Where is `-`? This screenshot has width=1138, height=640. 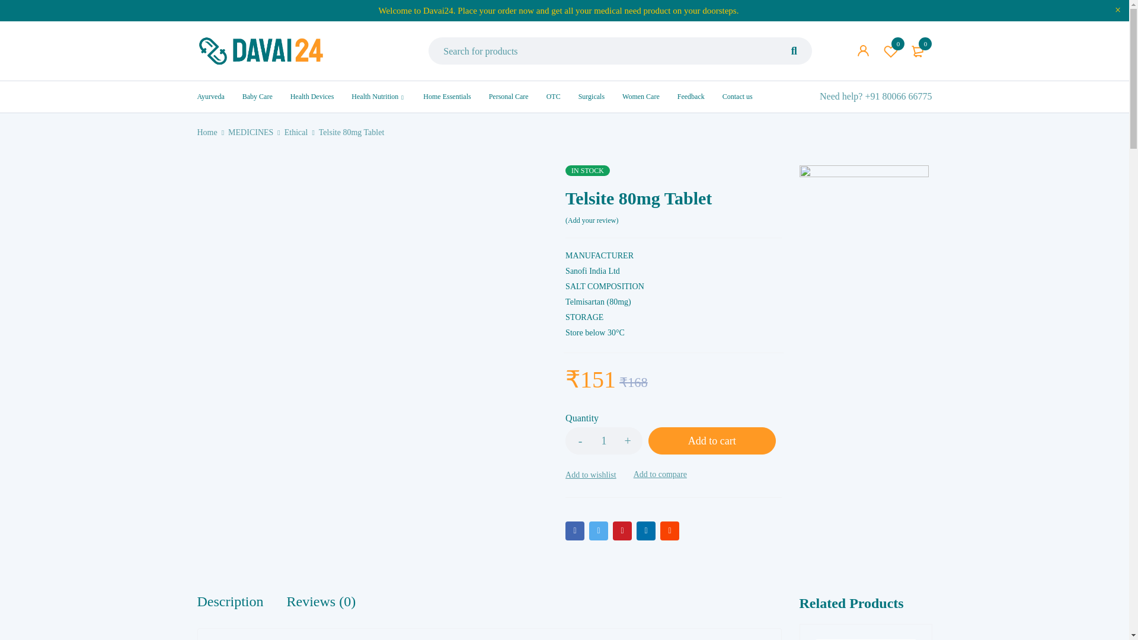 - is located at coordinates (580, 441).